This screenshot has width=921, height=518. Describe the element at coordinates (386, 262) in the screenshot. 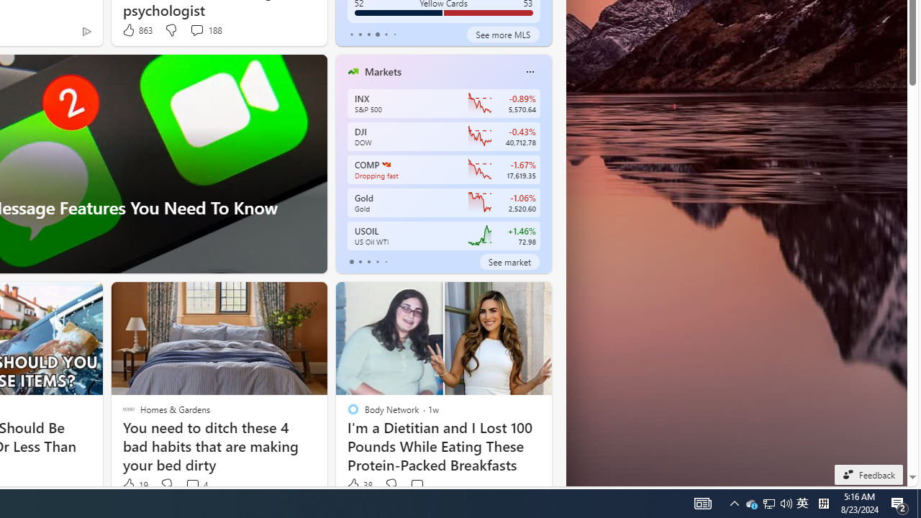

I see `tab-4` at that location.